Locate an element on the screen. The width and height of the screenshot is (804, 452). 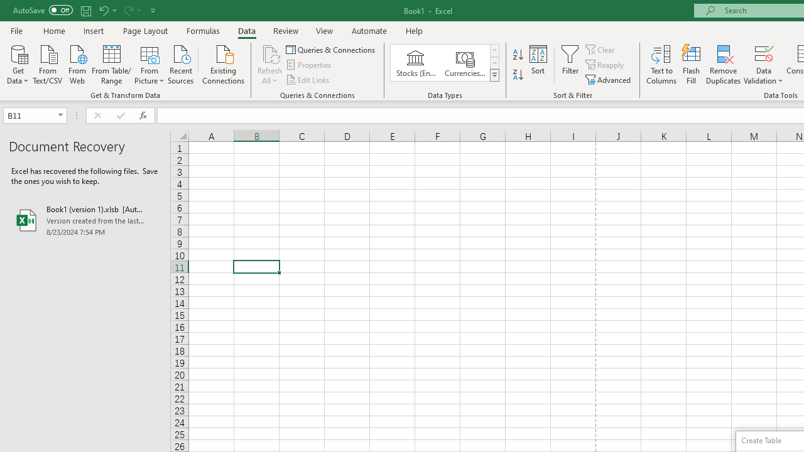
AutomationID: ConvertToLinkedEntity is located at coordinates (445, 63).